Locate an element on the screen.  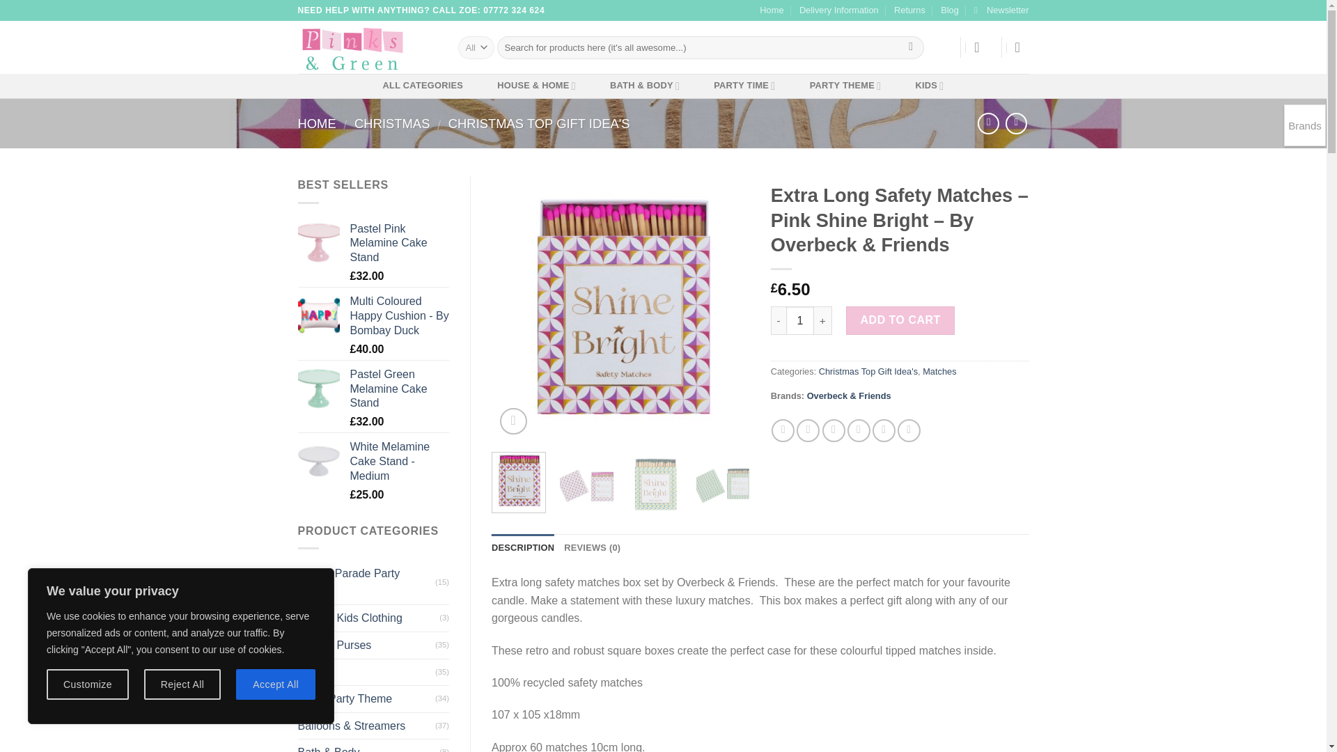
ALL CATEGORIES is located at coordinates (423, 86).